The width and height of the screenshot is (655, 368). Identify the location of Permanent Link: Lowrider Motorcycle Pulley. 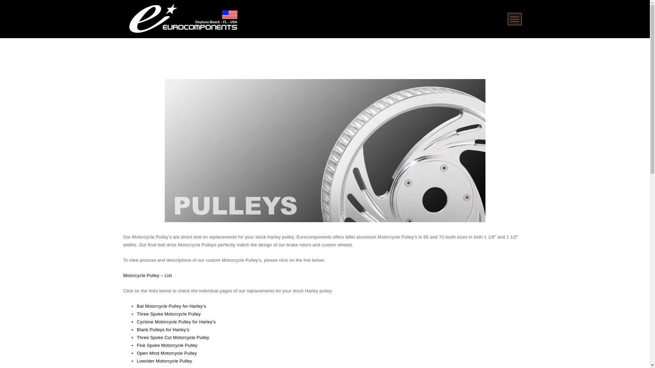
(164, 361).